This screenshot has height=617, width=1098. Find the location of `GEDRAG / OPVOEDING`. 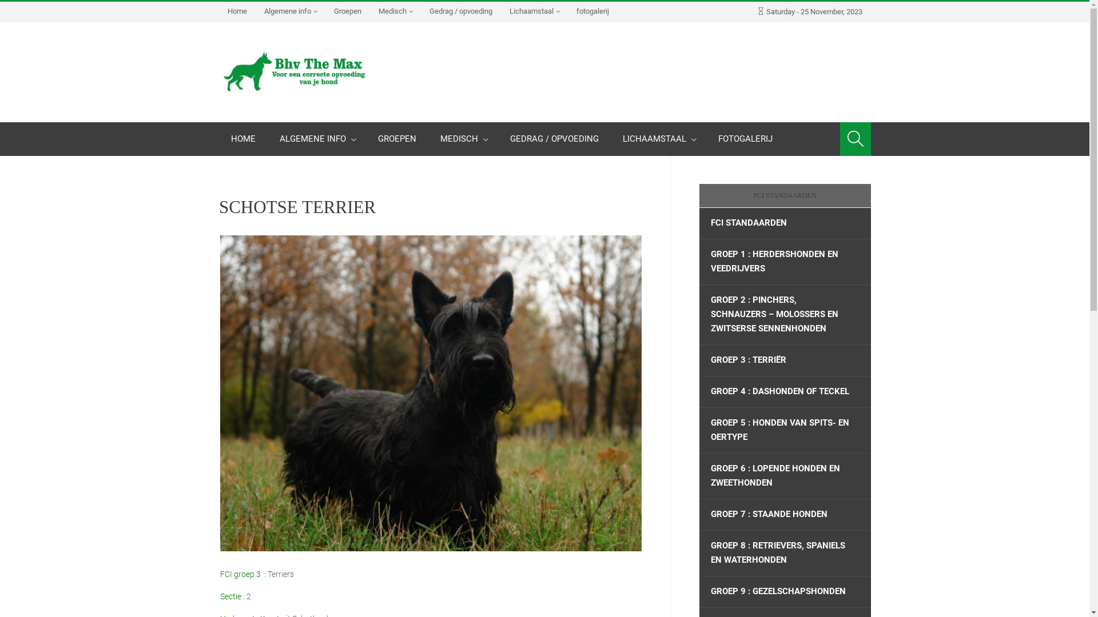

GEDRAG / OPVOEDING is located at coordinates (554, 139).